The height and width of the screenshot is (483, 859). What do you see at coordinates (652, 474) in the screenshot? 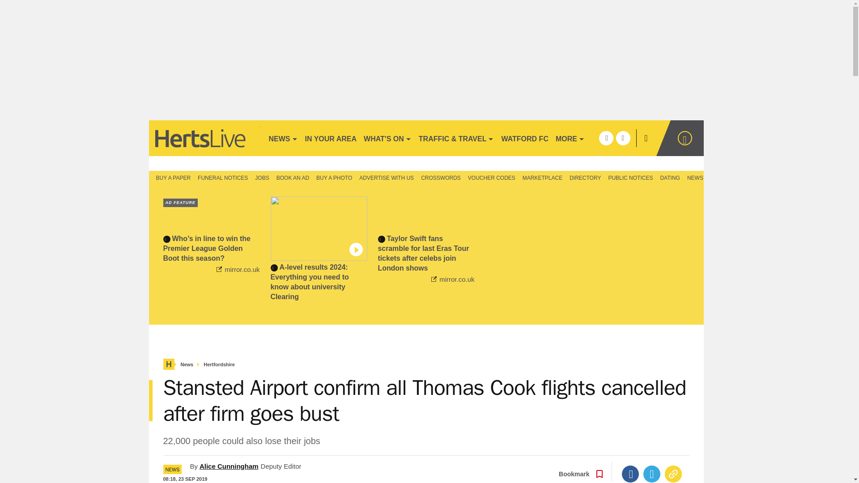
I see `Twitter` at bounding box center [652, 474].